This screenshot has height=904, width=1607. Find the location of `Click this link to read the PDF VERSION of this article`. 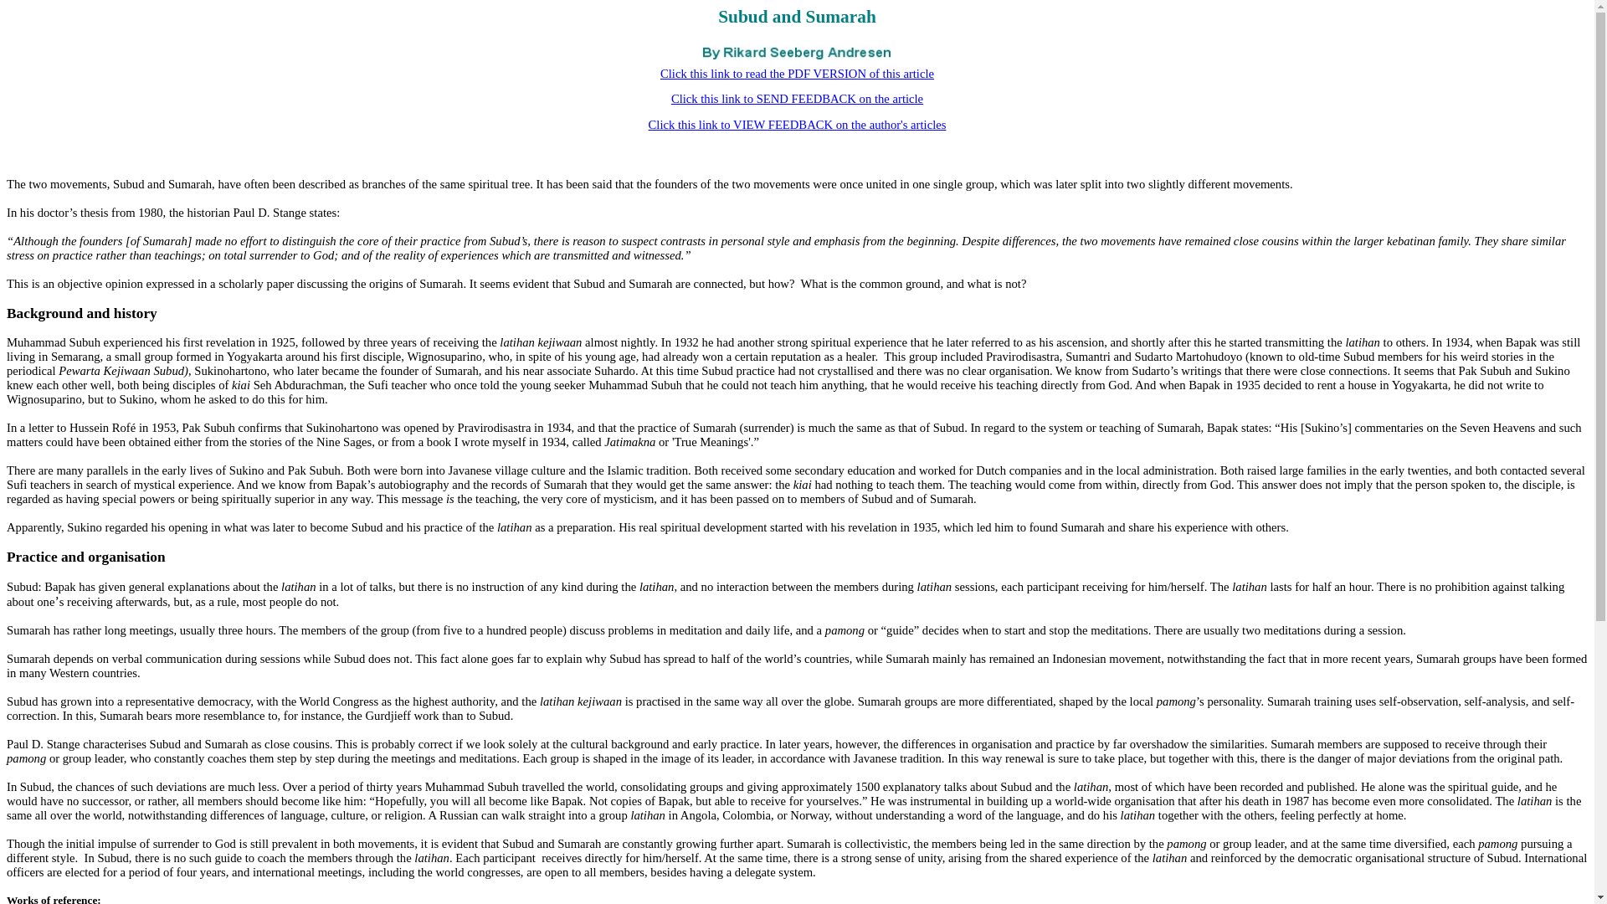

Click this link to read the PDF VERSION of this article is located at coordinates (797, 74).